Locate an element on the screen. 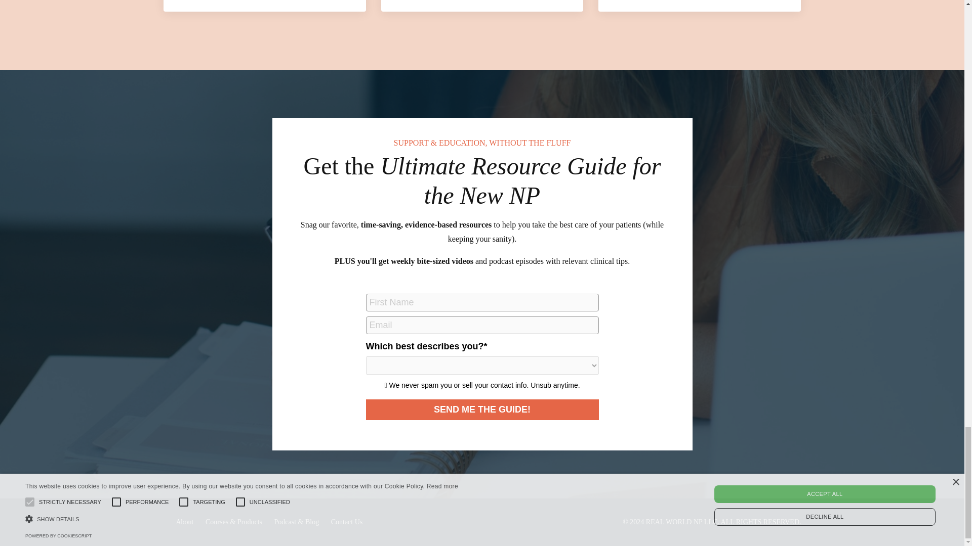 The width and height of the screenshot is (972, 546). Contact Us is located at coordinates (347, 522).